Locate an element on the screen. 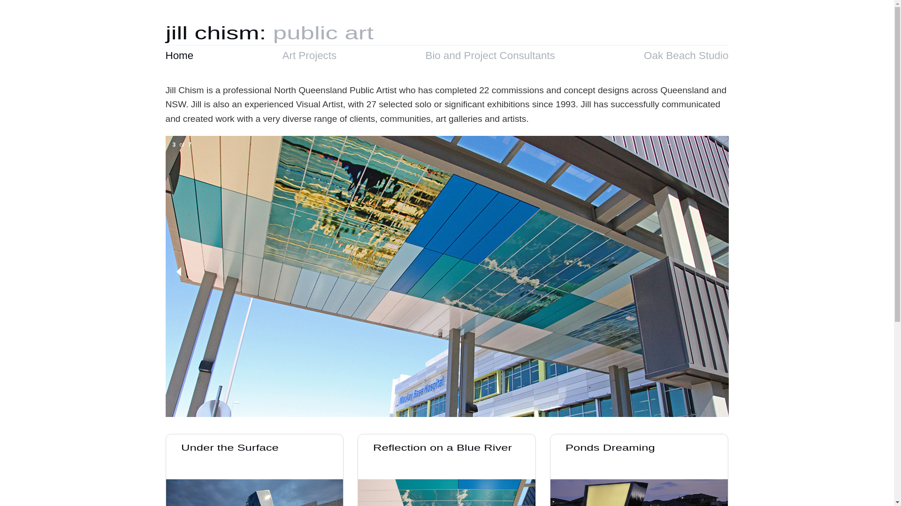  Under the Surface is located at coordinates (242, 451).